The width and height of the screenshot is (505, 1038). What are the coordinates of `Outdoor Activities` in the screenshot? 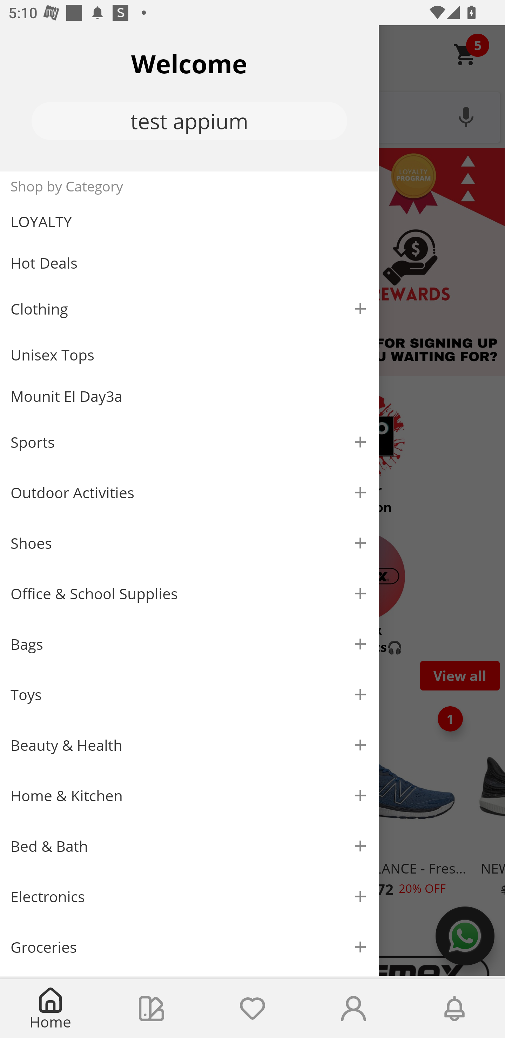 It's located at (189, 492).